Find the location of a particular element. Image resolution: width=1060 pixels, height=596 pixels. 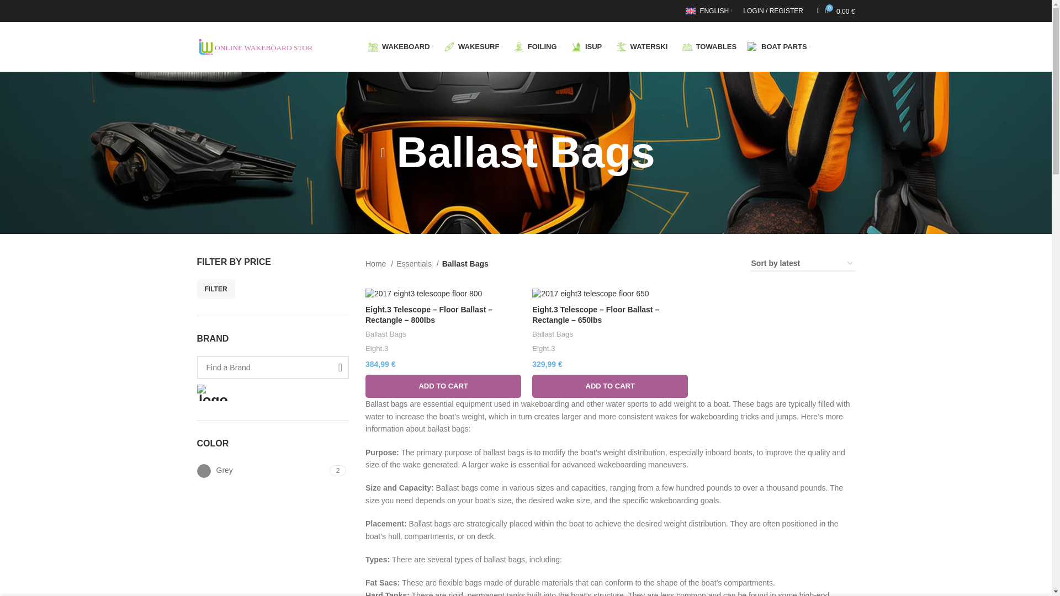

ENGLISH is located at coordinates (272, 472).